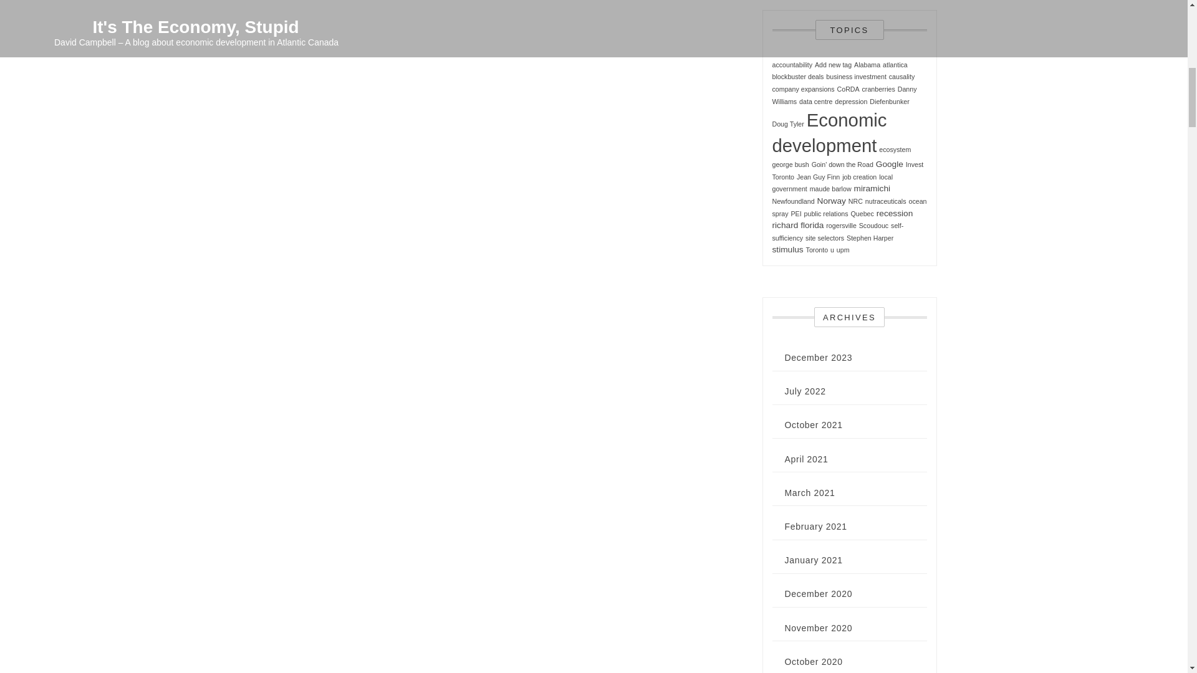  Describe the element at coordinates (842, 165) in the screenshot. I see `Goin' down the Road` at that location.